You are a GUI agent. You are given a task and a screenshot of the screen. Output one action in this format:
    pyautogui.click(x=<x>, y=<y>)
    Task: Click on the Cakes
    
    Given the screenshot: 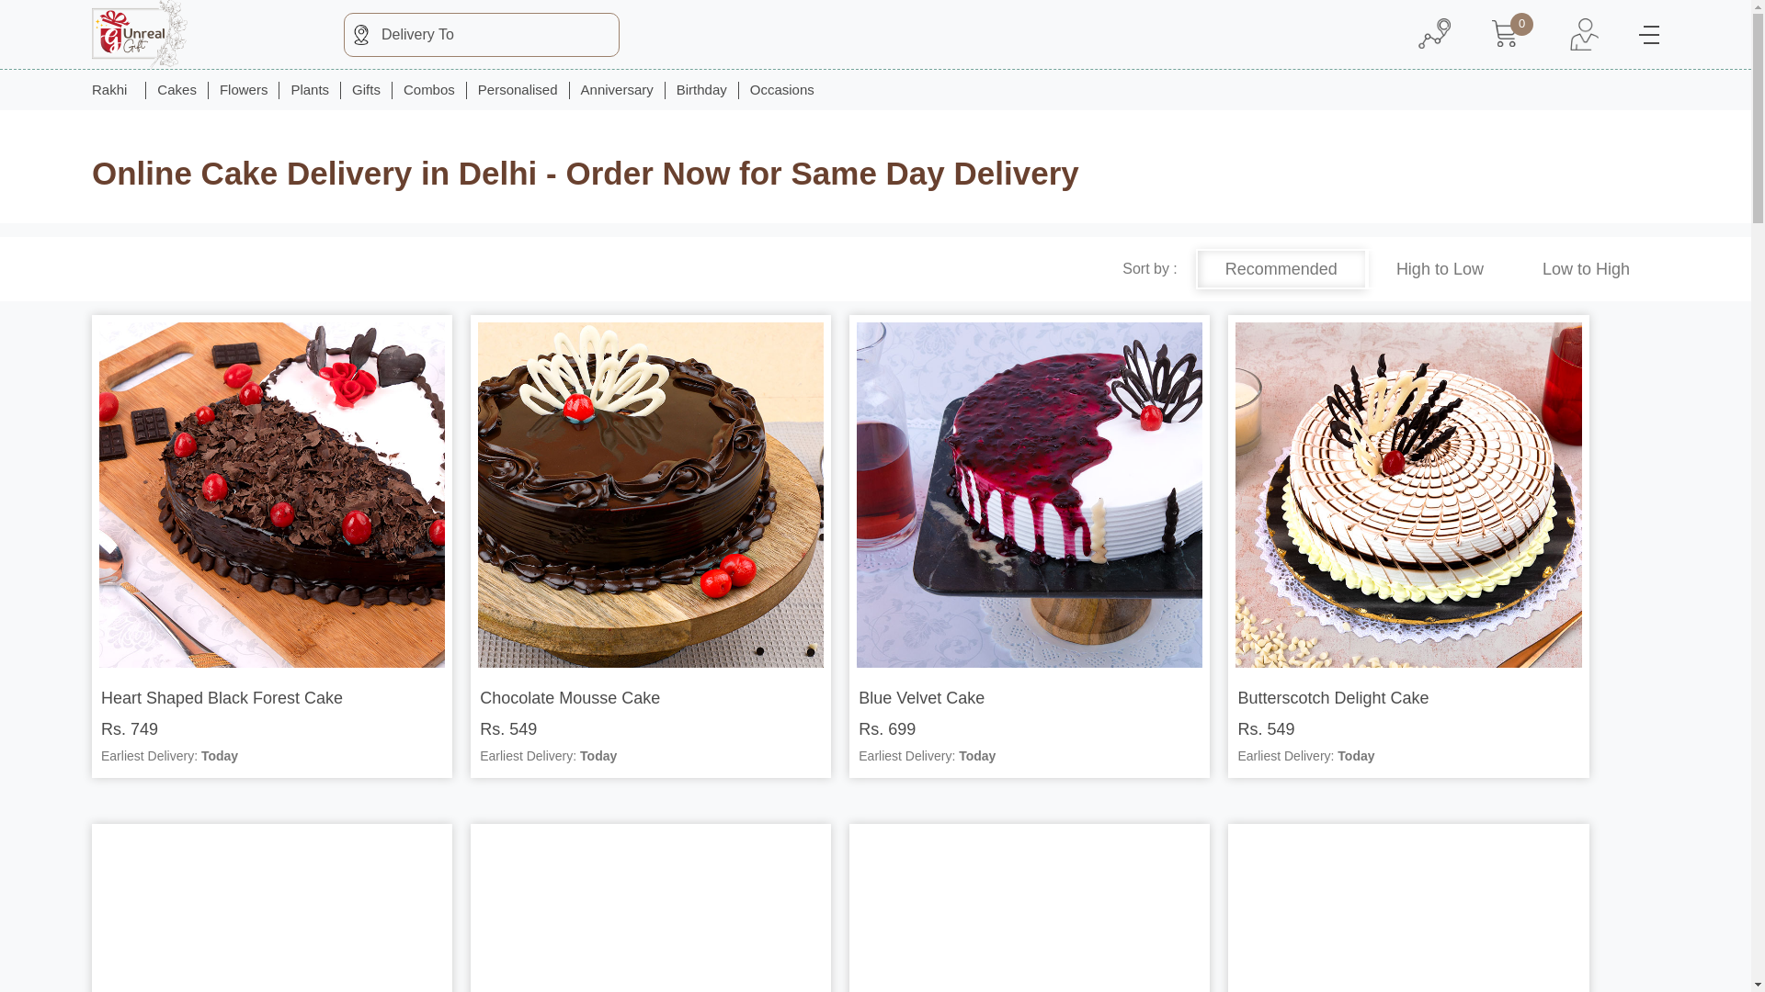 What is the action you would take?
    pyautogui.click(x=176, y=90)
    